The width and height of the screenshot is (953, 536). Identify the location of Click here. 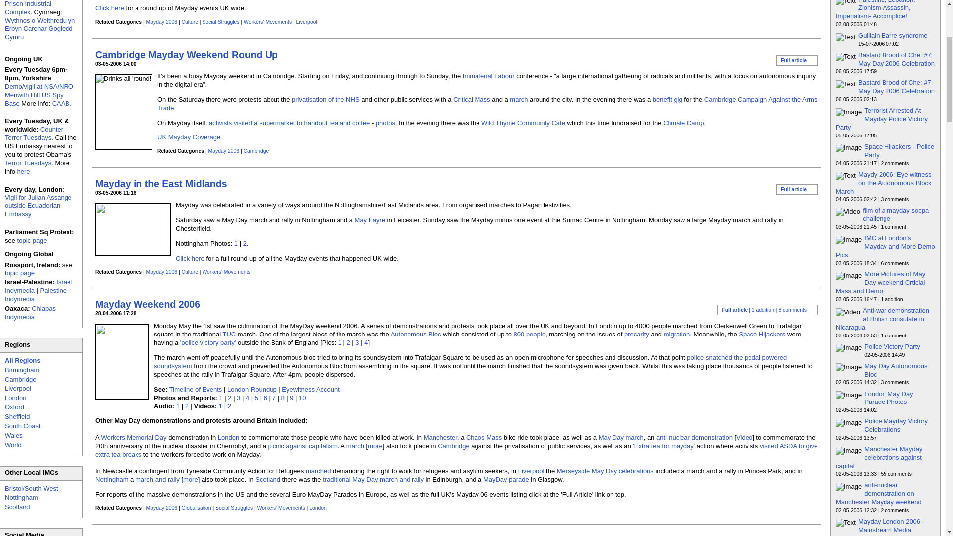
(109, 8).